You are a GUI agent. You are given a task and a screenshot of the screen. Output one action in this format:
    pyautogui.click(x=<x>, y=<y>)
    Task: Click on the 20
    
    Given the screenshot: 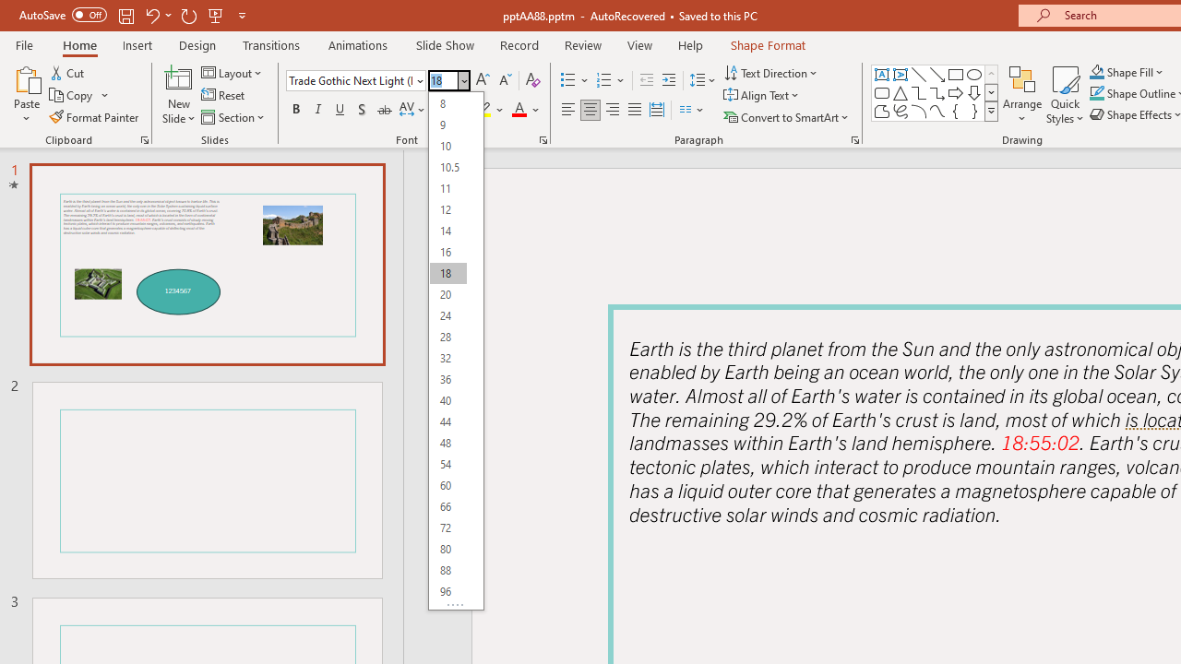 What is the action you would take?
    pyautogui.click(x=447, y=295)
    